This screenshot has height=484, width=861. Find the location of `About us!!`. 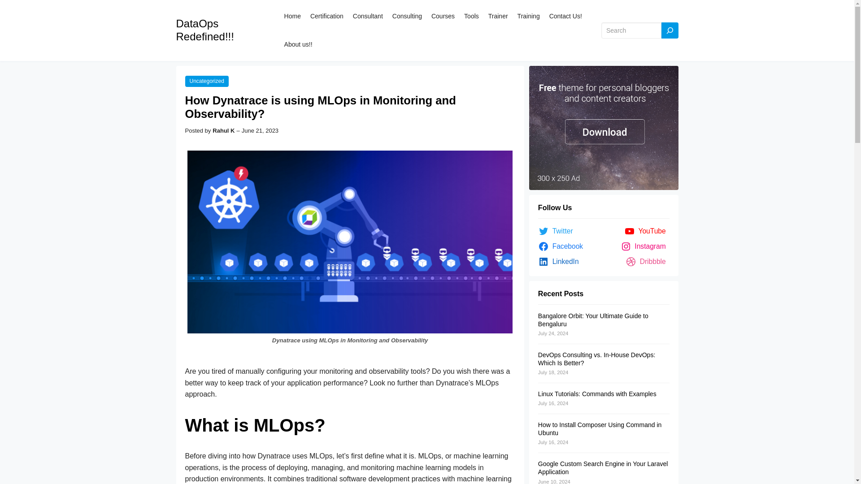

About us!! is located at coordinates (298, 44).